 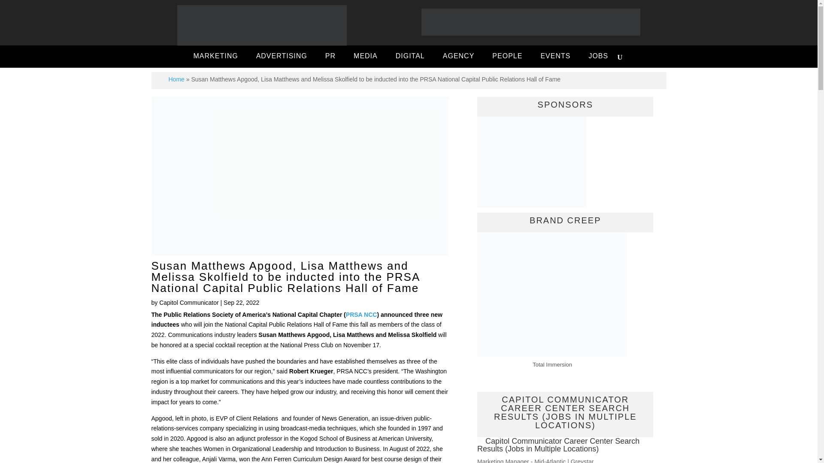 What do you see at coordinates (330, 57) in the screenshot?
I see `PR` at bounding box center [330, 57].